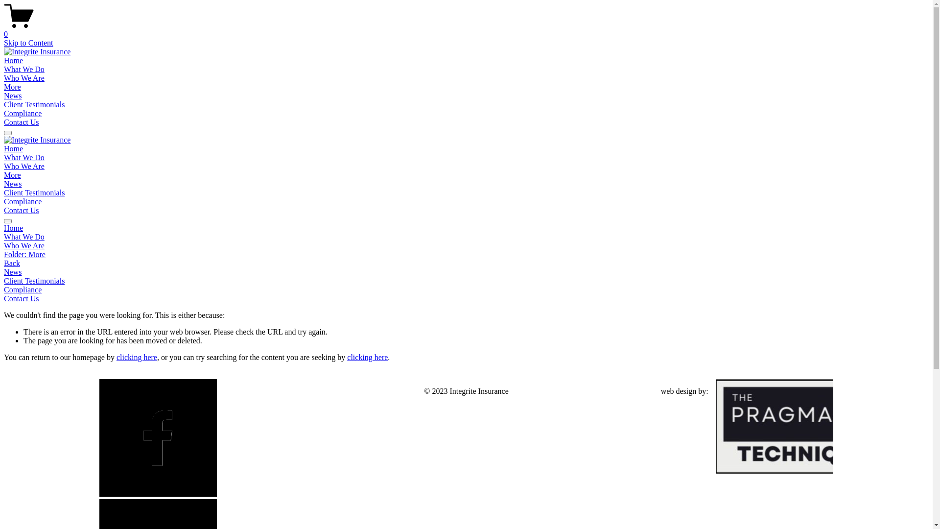 The height and width of the screenshot is (529, 940). Describe the element at coordinates (466, 30) in the screenshot. I see `0` at that location.